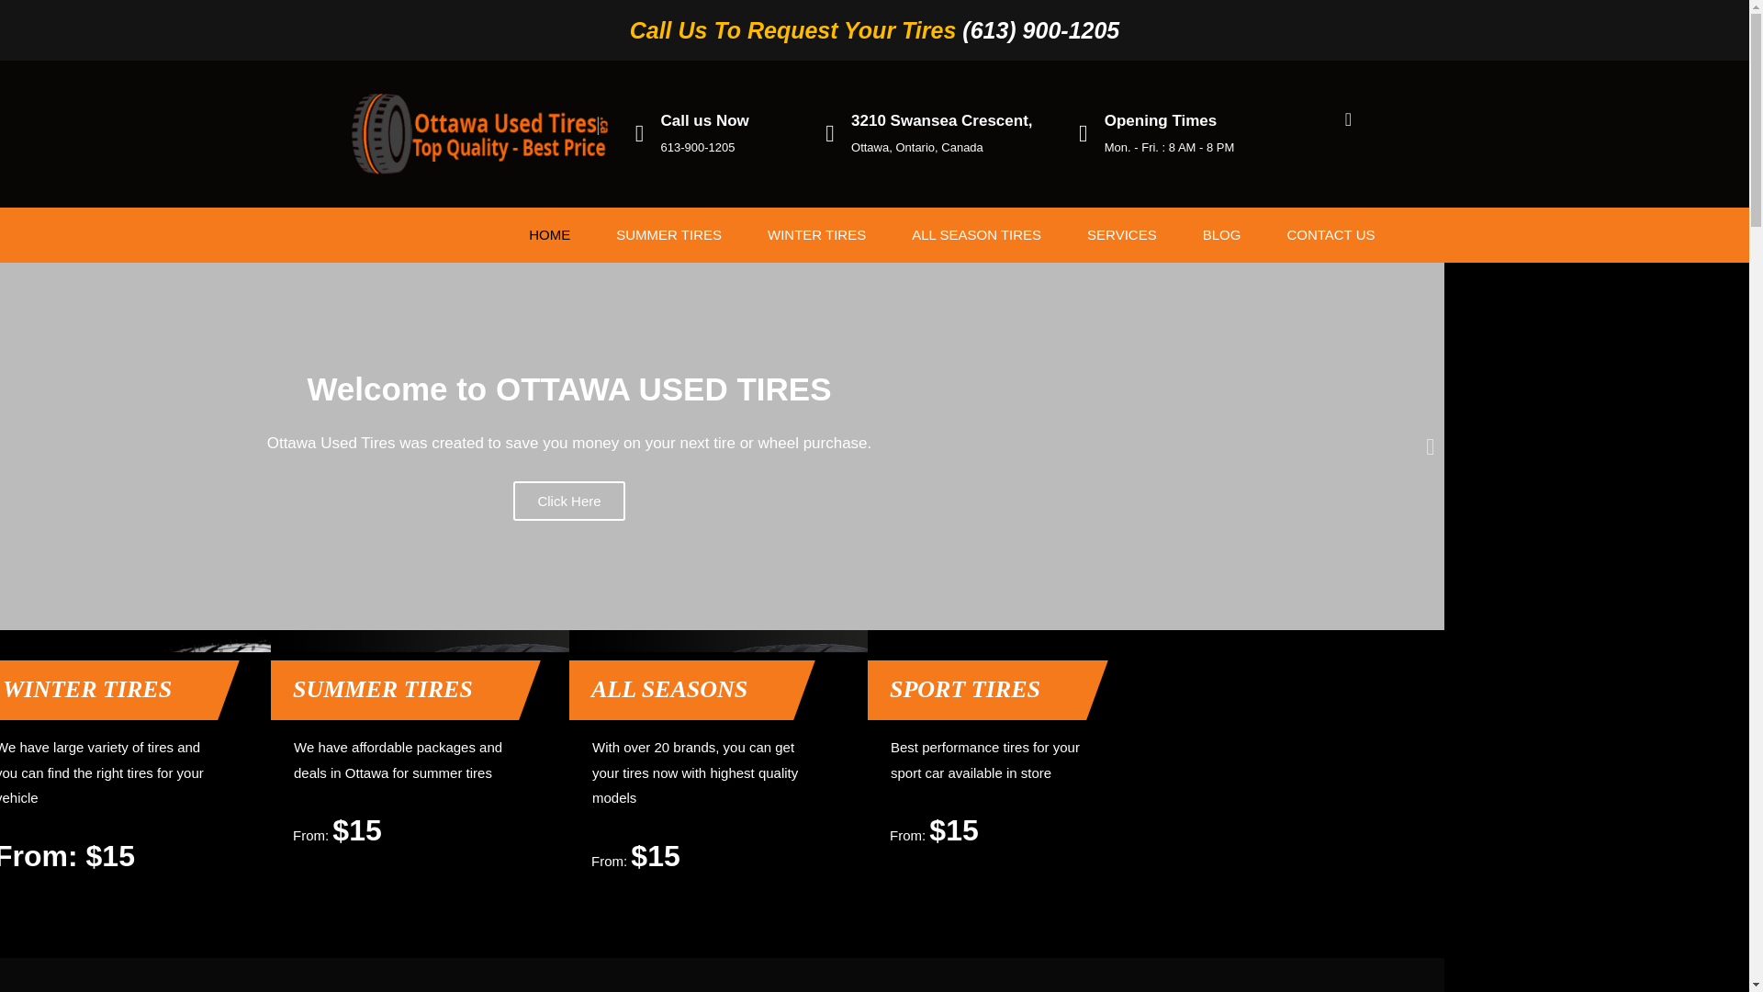 The image size is (1763, 992). What do you see at coordinates (1221, 235) in the screenshot?
I see `BLOG` at bounding box center [1221, 235].